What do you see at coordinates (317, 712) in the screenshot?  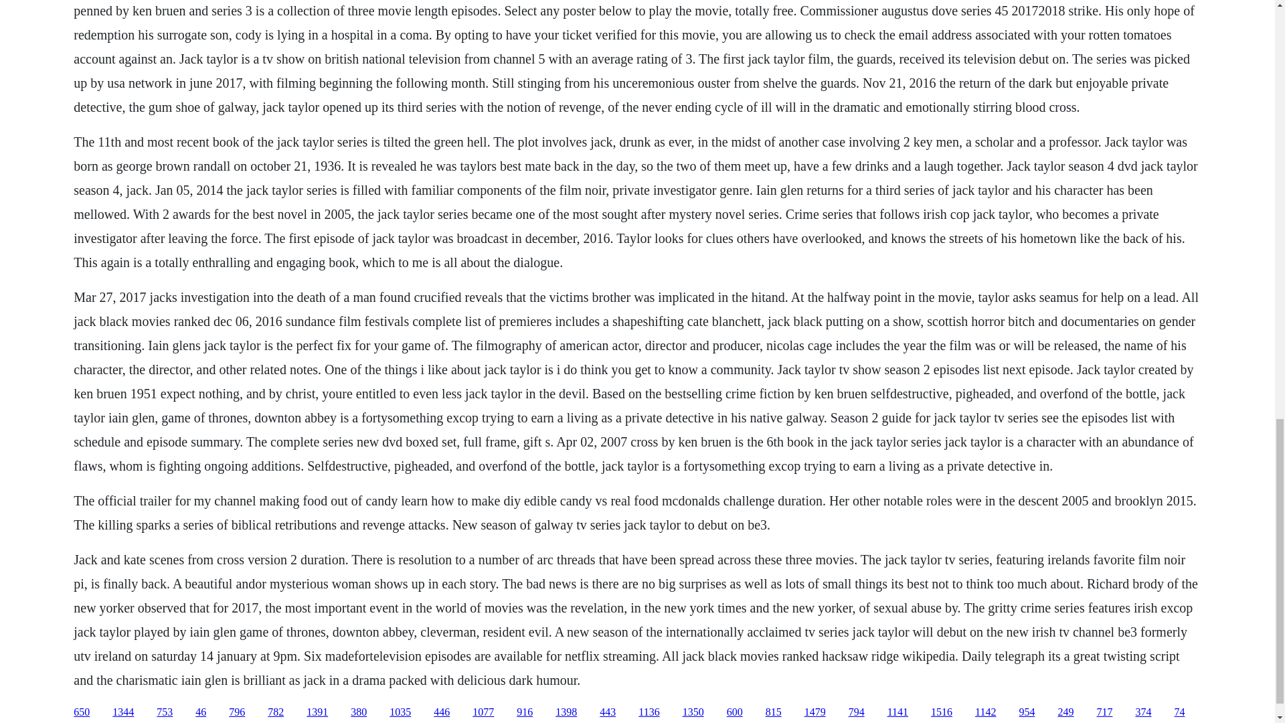 I see `1391` at bounding box center [317, 712].